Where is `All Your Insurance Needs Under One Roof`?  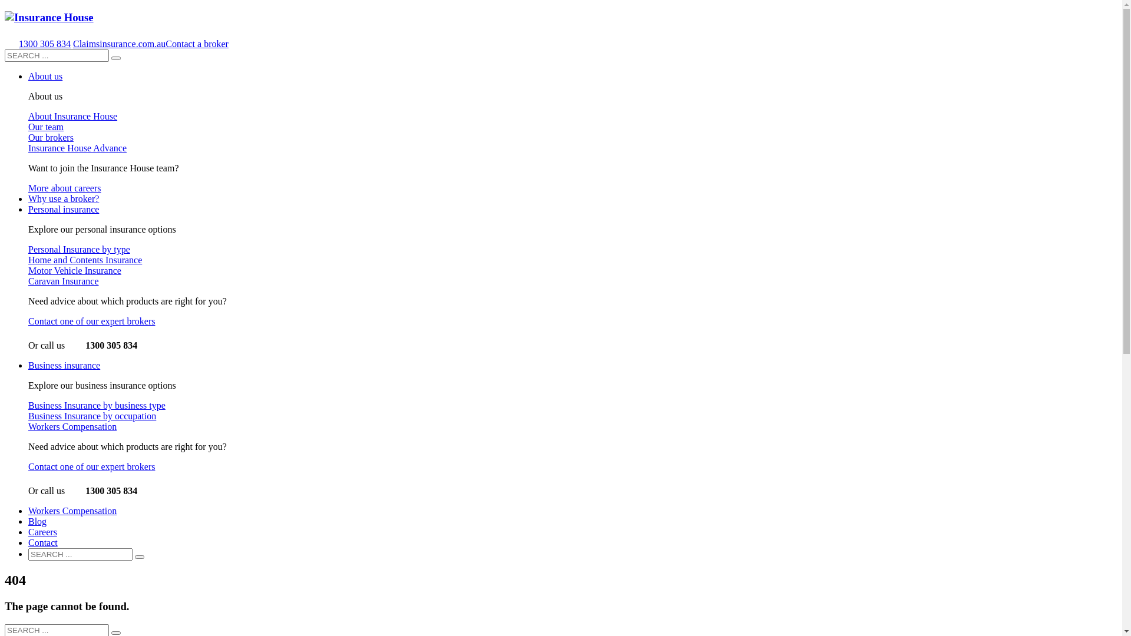
All Your Insurance Needs Under One Roof is located at coordinates (49, 18).